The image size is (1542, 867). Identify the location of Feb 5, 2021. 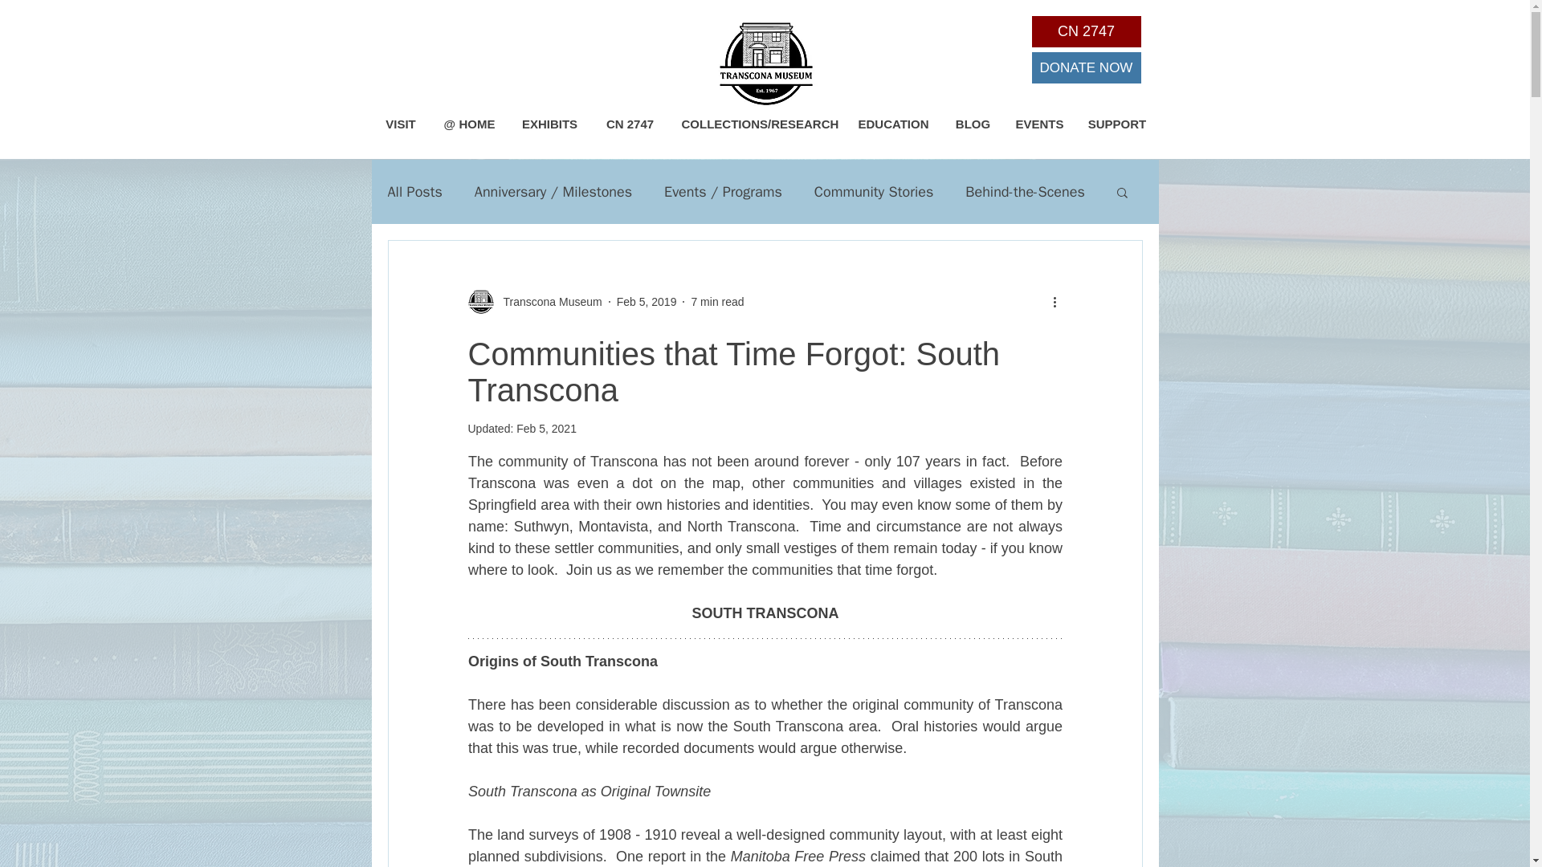
(546, 429).